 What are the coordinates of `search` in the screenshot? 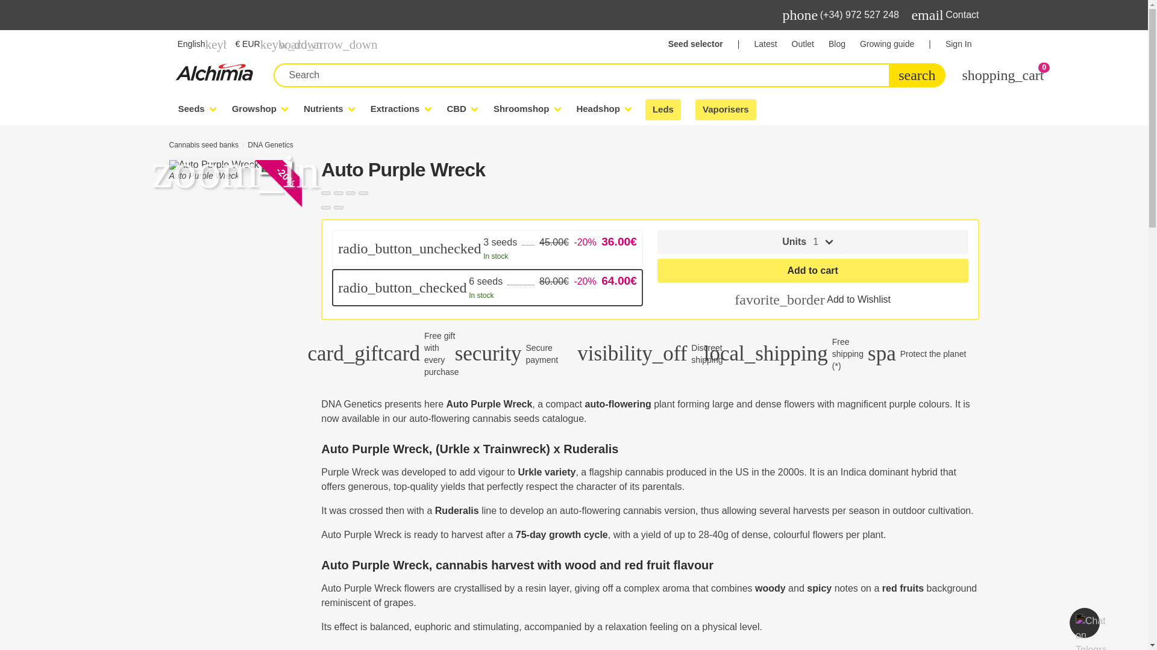 It's located at (917, 75).